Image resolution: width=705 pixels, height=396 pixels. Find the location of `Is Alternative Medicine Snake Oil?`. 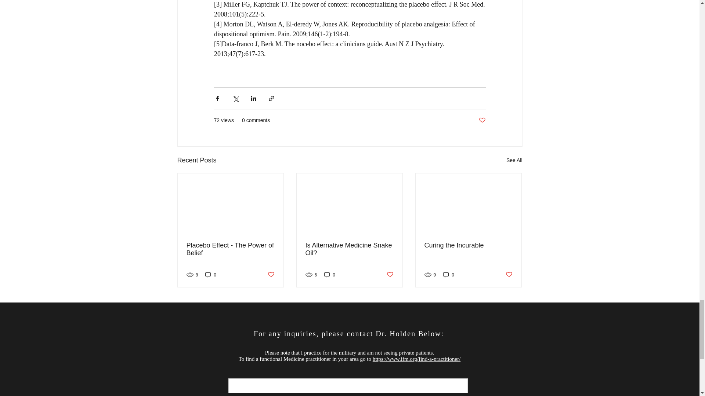

Is Alternative Medicine Snake Oil? is located at coordinates (349, 249).